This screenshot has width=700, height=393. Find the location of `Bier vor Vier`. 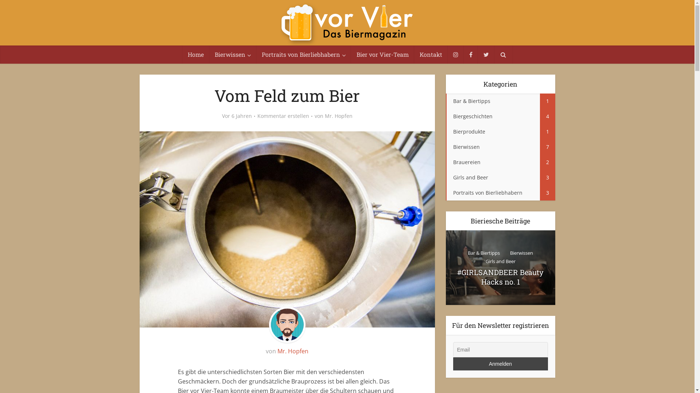

Bier vor Vier is located at coordinates (347, 24).